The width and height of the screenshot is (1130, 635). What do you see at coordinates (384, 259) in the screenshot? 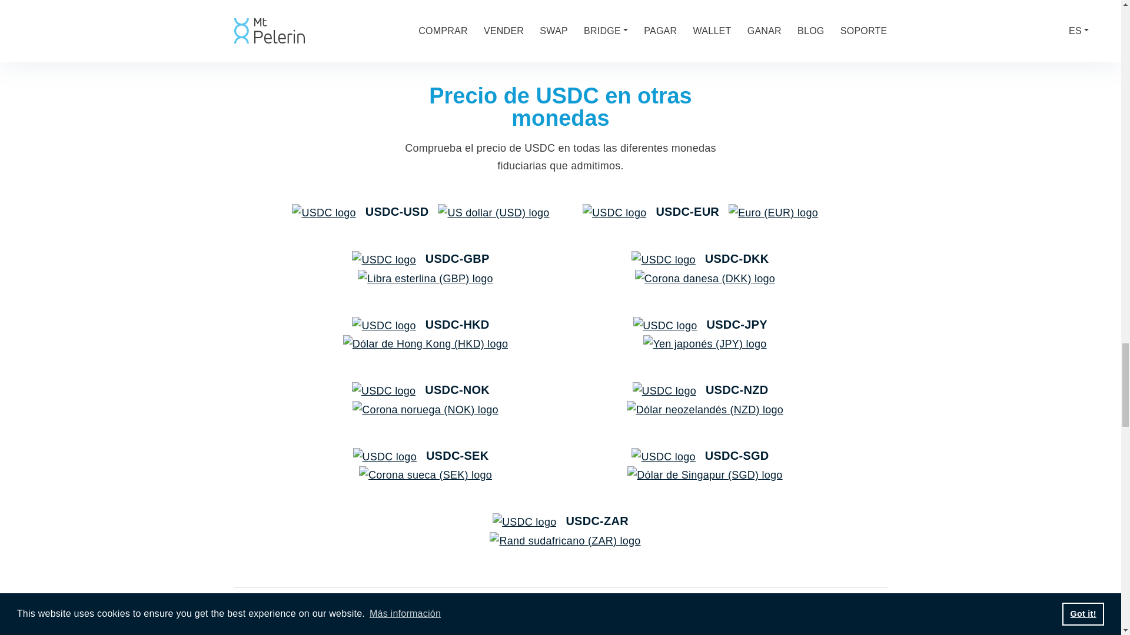
I see `USDC` at bounding box center [384, 259].